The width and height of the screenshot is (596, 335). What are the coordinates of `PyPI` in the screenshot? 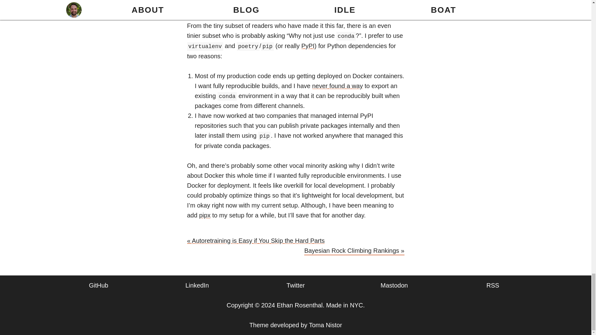 It's located at (308, 46).